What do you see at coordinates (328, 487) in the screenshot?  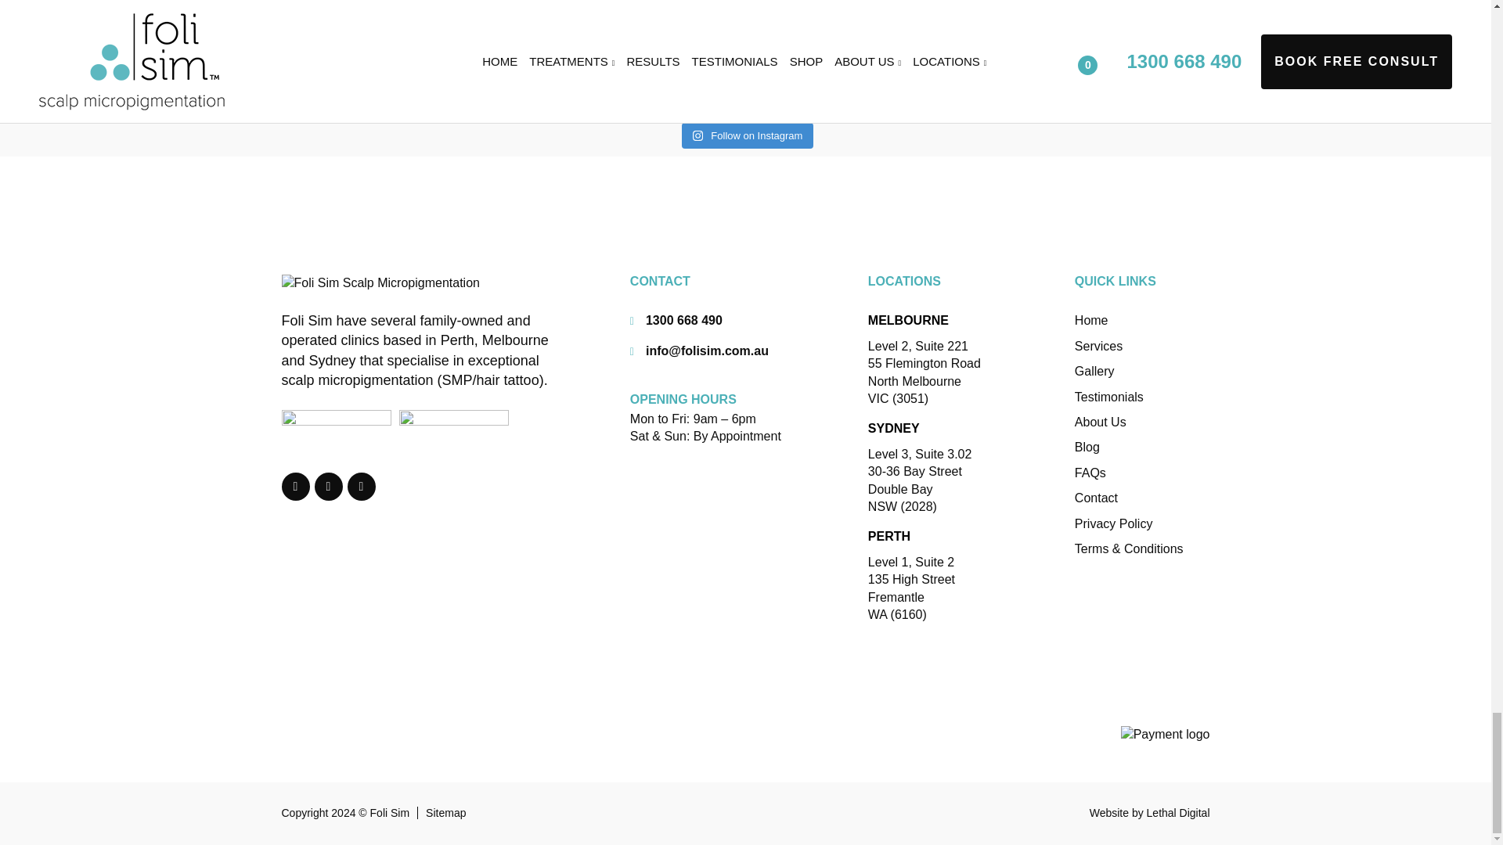 I see `Instagram` at bounding box center [328, 487].